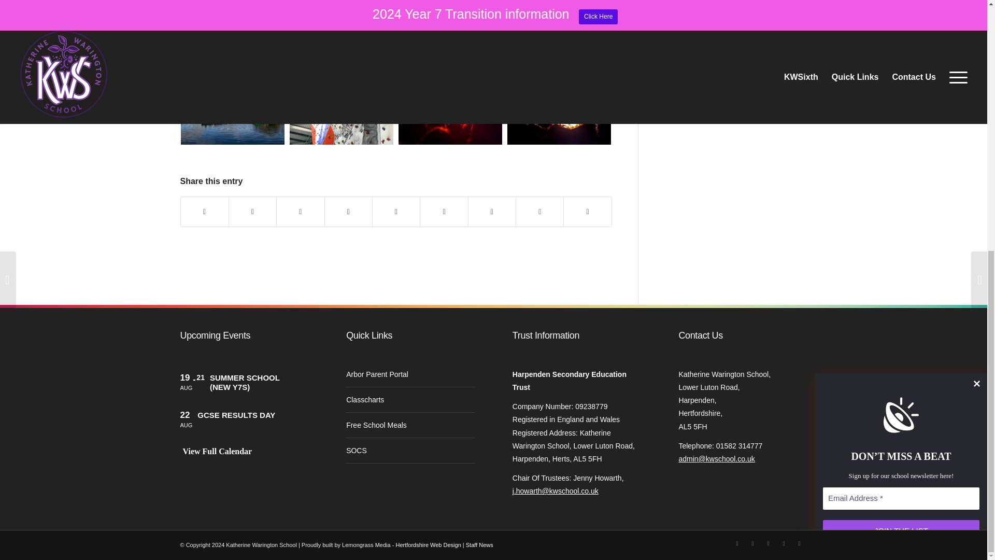  Describe the element at coordinates (901, 78) in the screenshot. I see `JOIN THE LIST` at that location.